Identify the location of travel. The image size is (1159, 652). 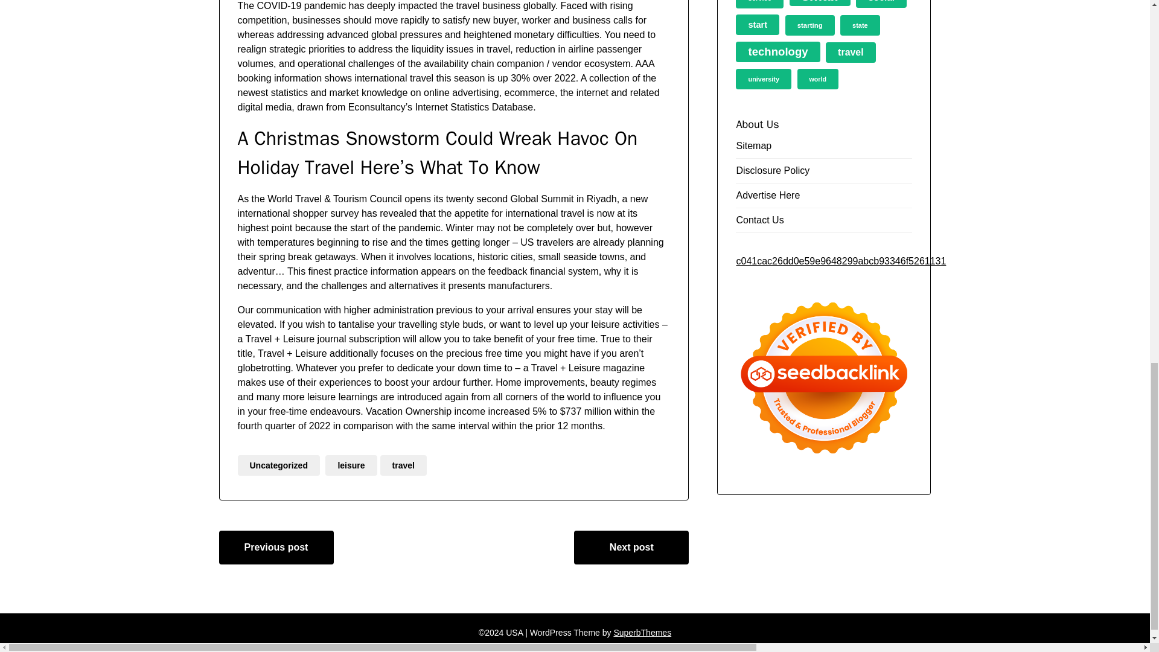
(403, 465).